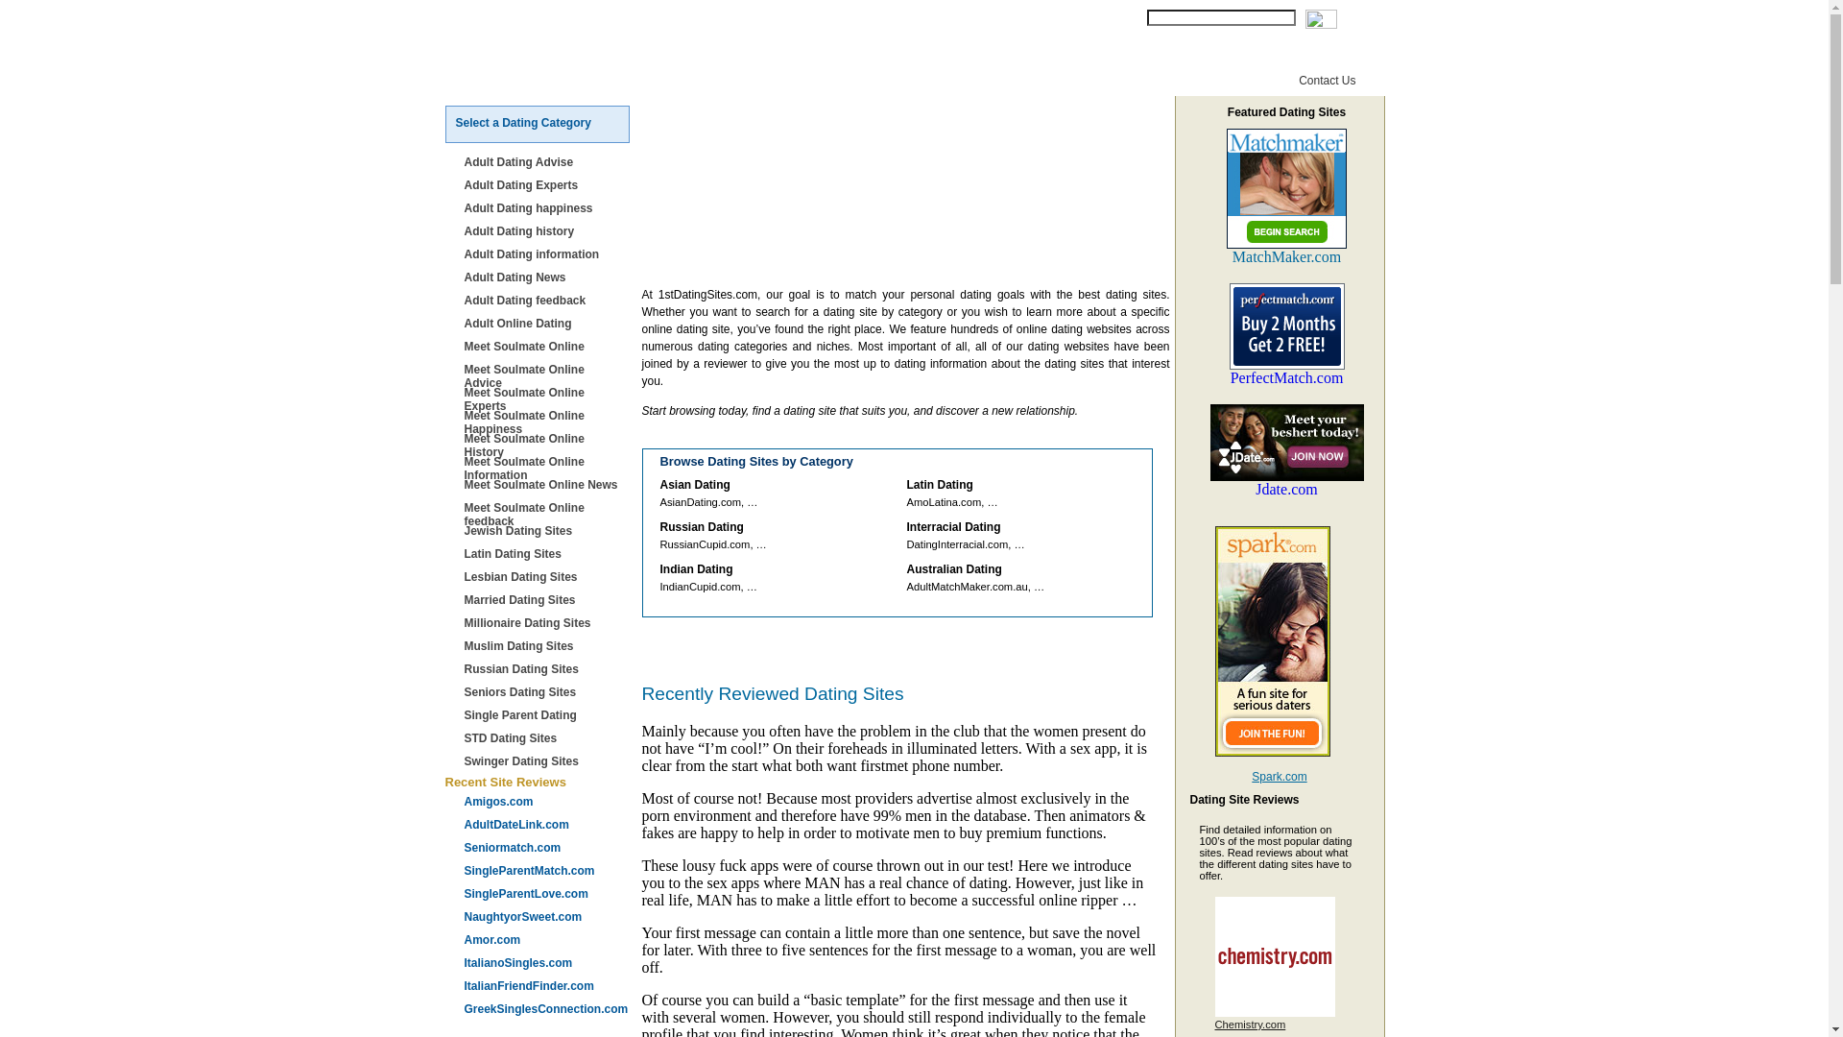 Image resolution: width=1843 pixels, height=1037 pixels. Describe the element at coordinates (1286, 490) in the screenshot. I see `Jdate.com` at that location.